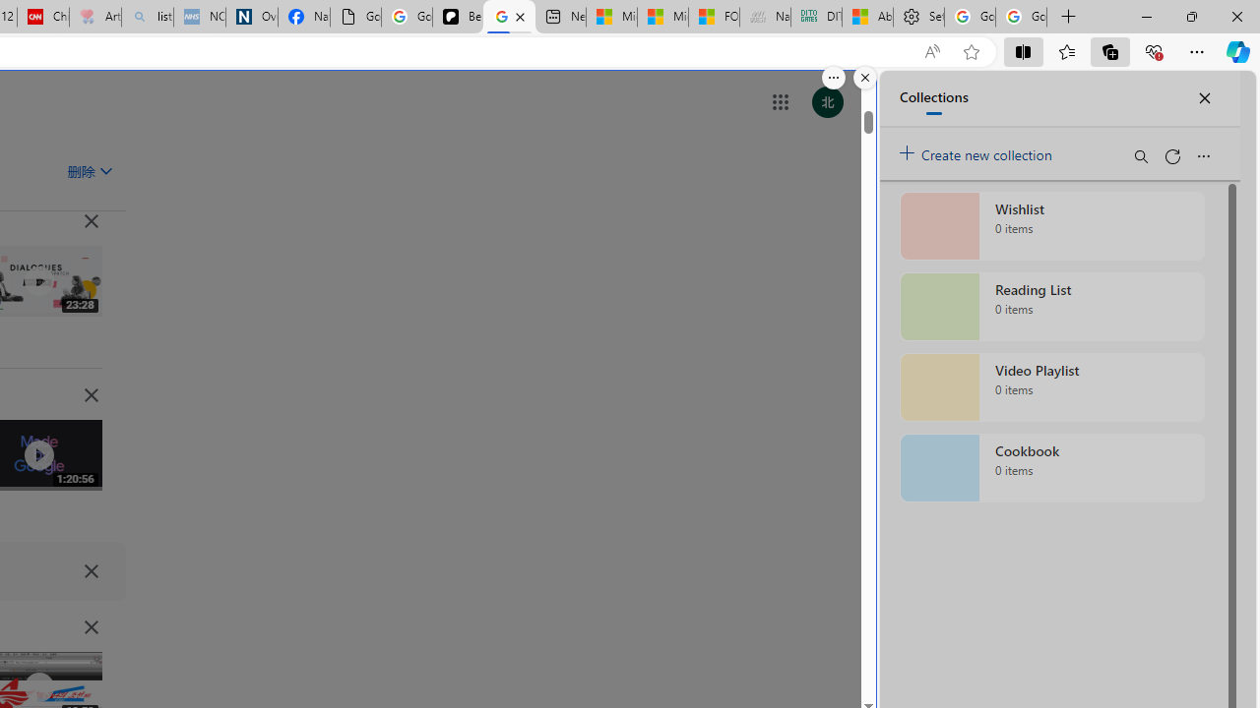 Image resolution: width=1260 pixels, height=708 pixels. What do you see at coordinates (91, 570) in the screenshot?
I see `Class: DI7Mnf NMm5M` at bounding box center [91, 570].